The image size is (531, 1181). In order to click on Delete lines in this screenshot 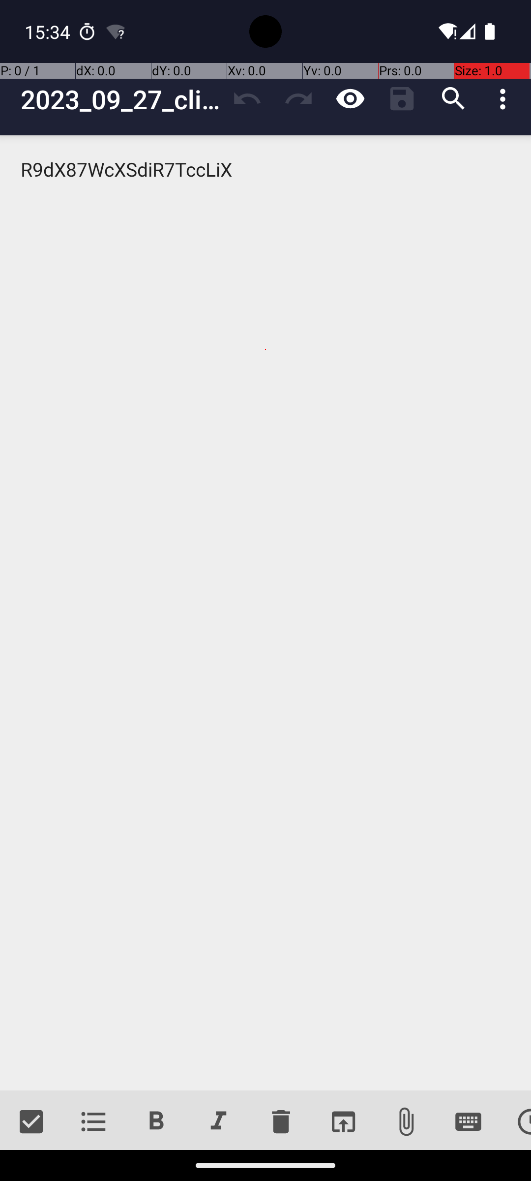, I will do `click(281, 1122)`.